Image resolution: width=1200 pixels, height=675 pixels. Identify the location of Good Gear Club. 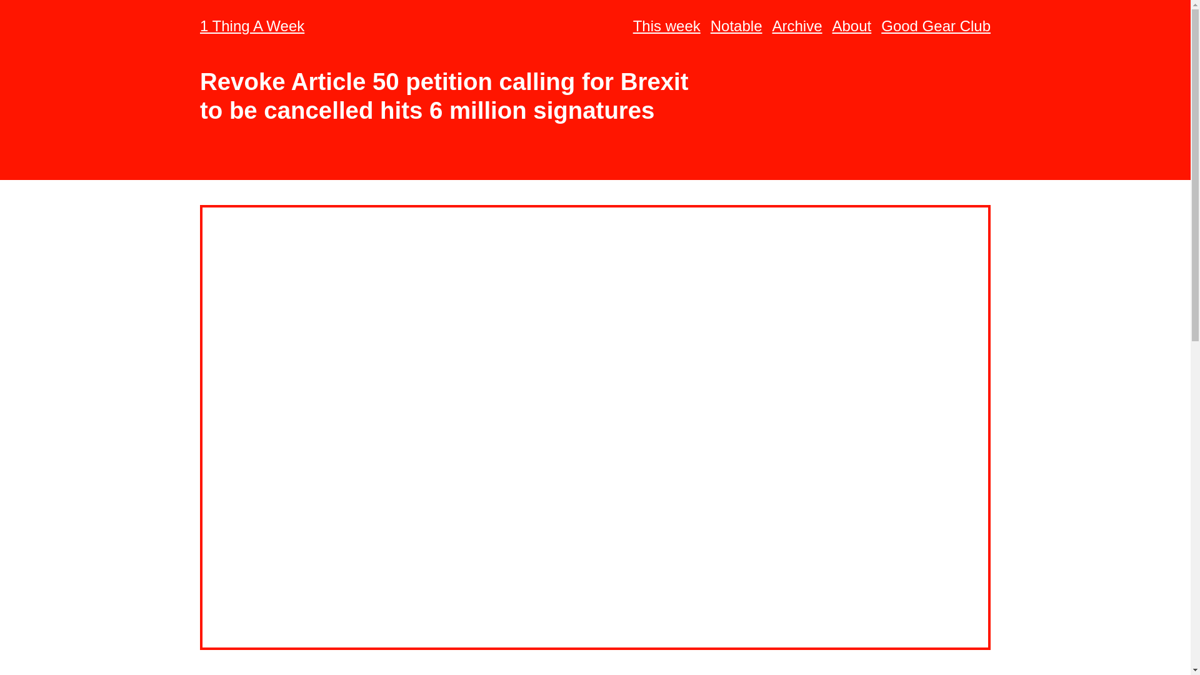
(936, 26).